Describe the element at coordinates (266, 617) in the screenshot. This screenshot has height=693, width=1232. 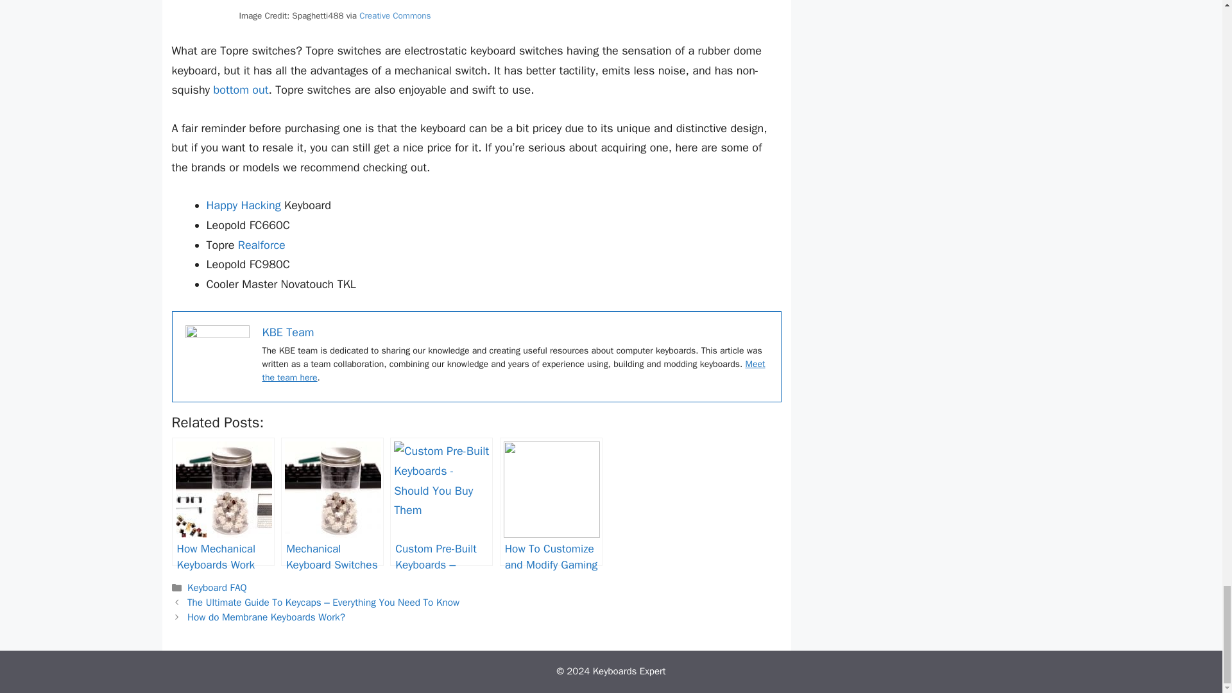
I see `How do Membrane Keyboards Work?` at that location.